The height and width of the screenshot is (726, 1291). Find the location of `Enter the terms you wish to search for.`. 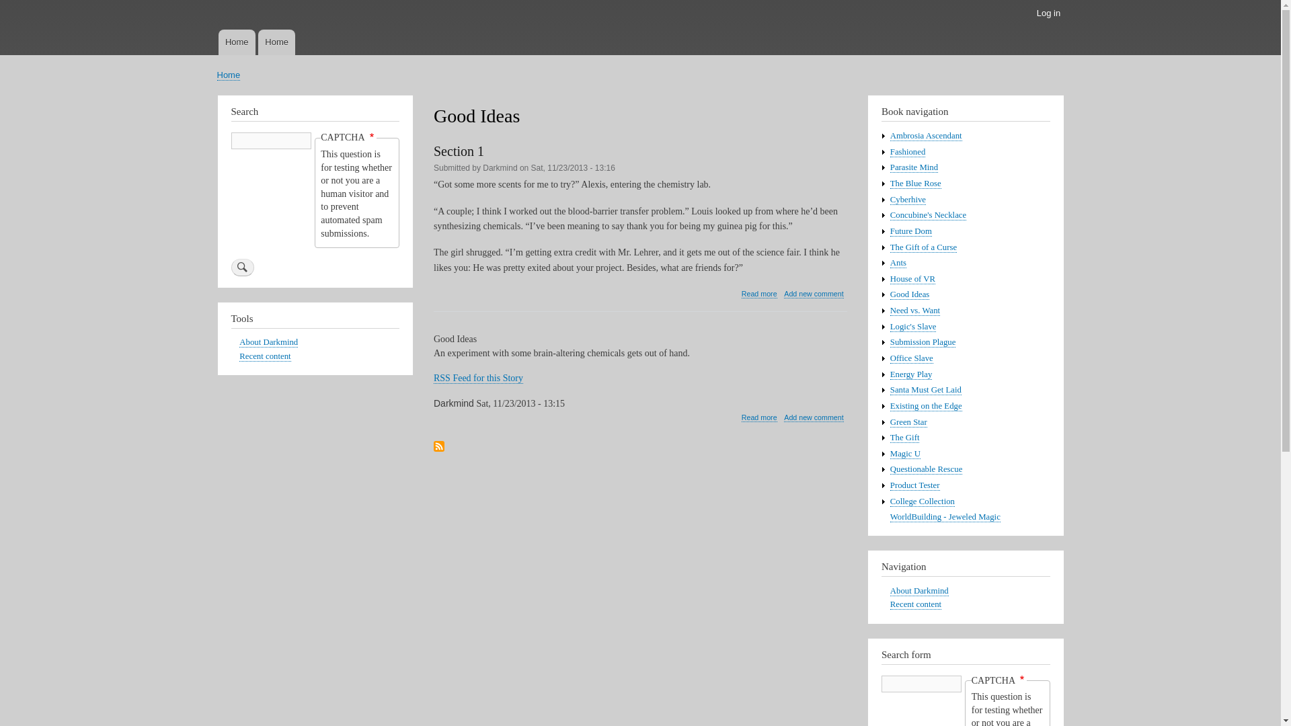

Enter the terms you wish to search for. is located at coordinates (921, 684).